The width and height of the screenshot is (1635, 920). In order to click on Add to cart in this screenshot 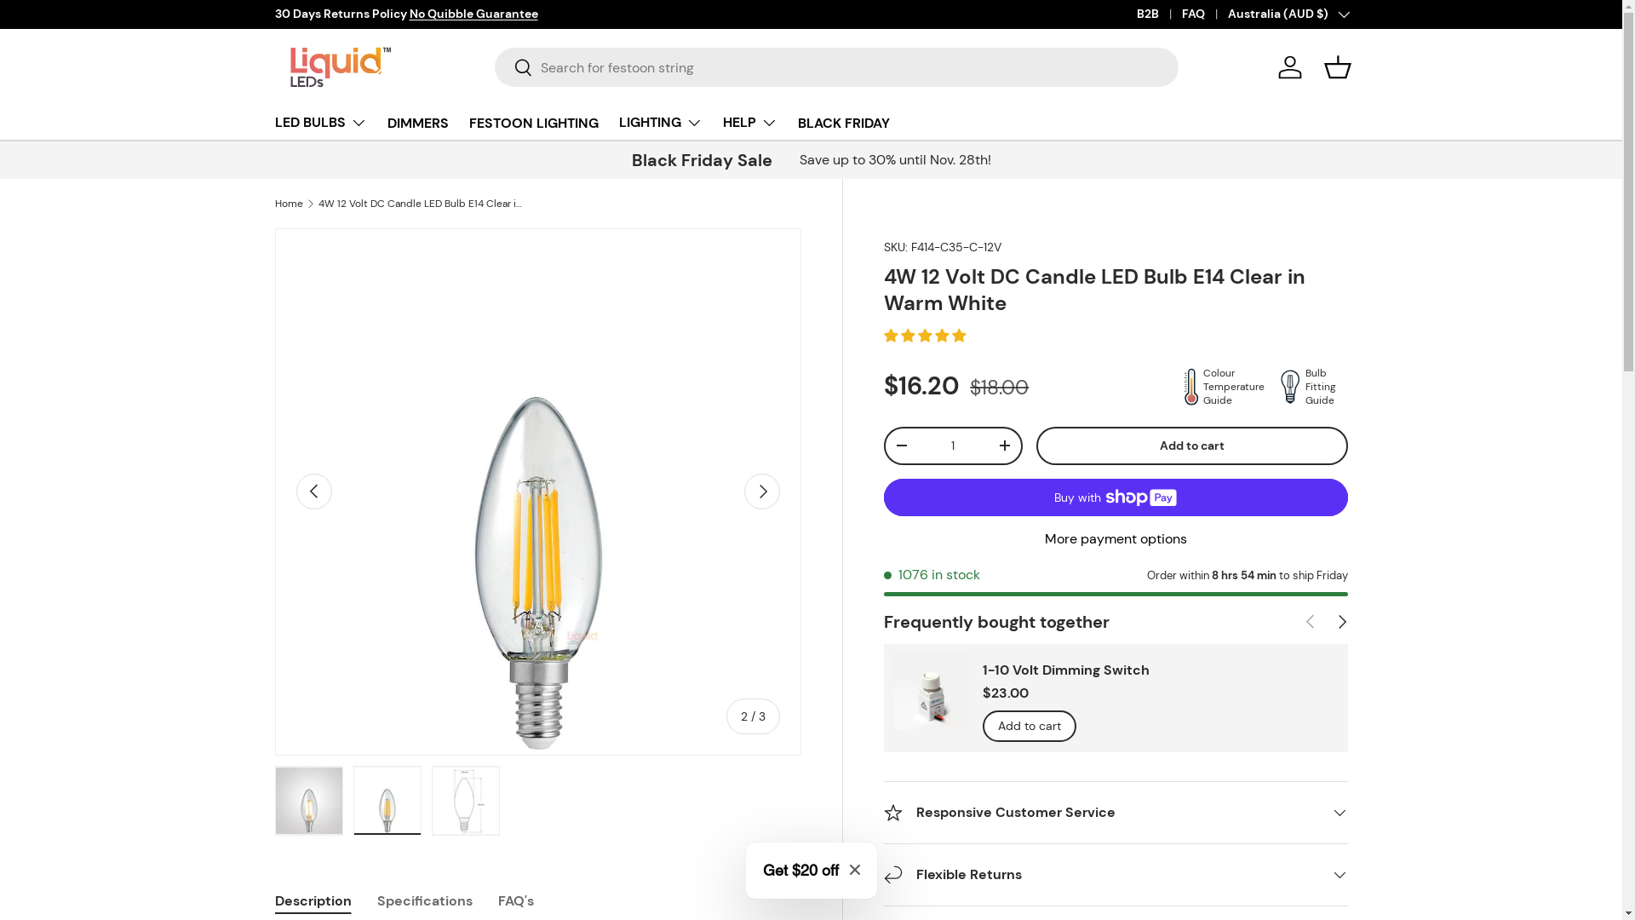, I will do `click(1030, 726)`.